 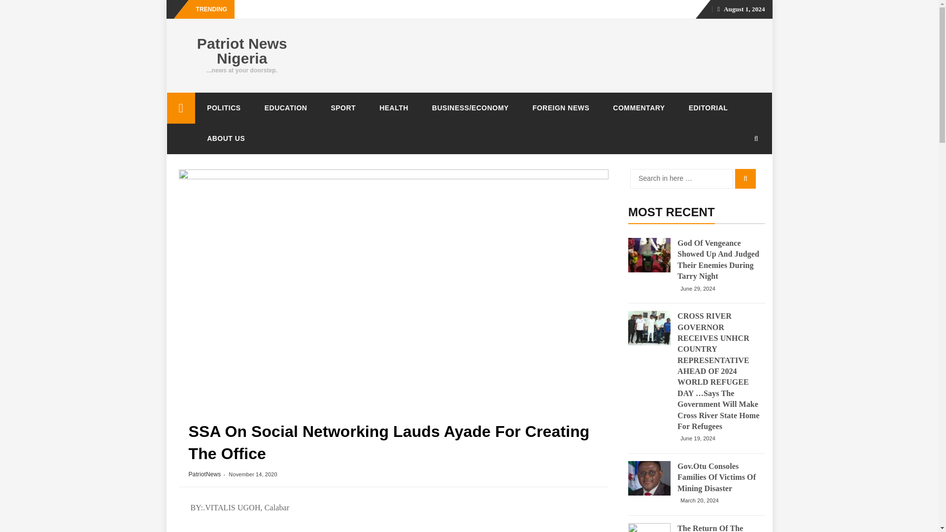 I want to click on Gov.Otu Consoles Families Of Victims Of Mining Disaster, so click(x=649, y=478).